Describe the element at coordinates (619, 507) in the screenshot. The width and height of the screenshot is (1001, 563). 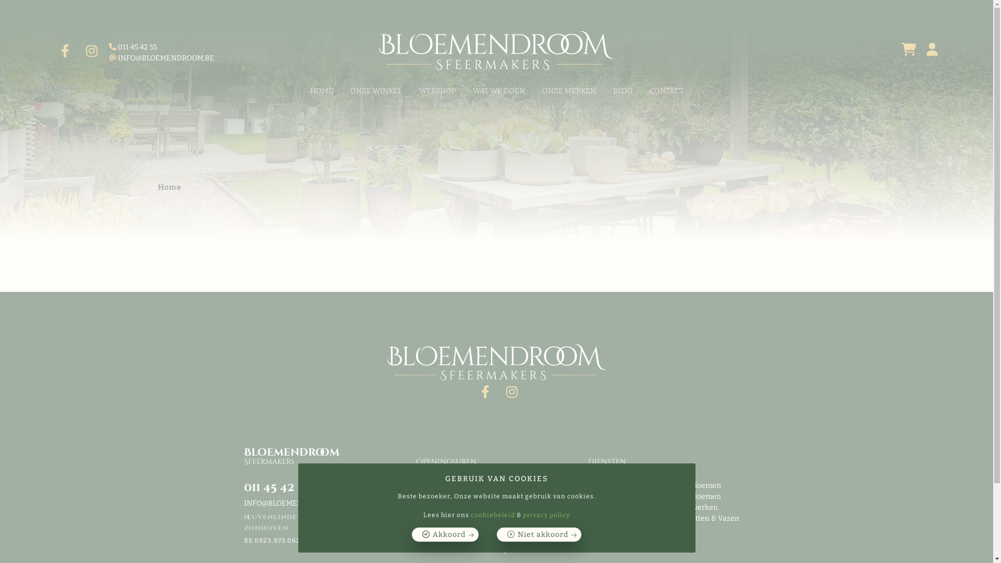
I see `Terrasbeplanting` at that location.